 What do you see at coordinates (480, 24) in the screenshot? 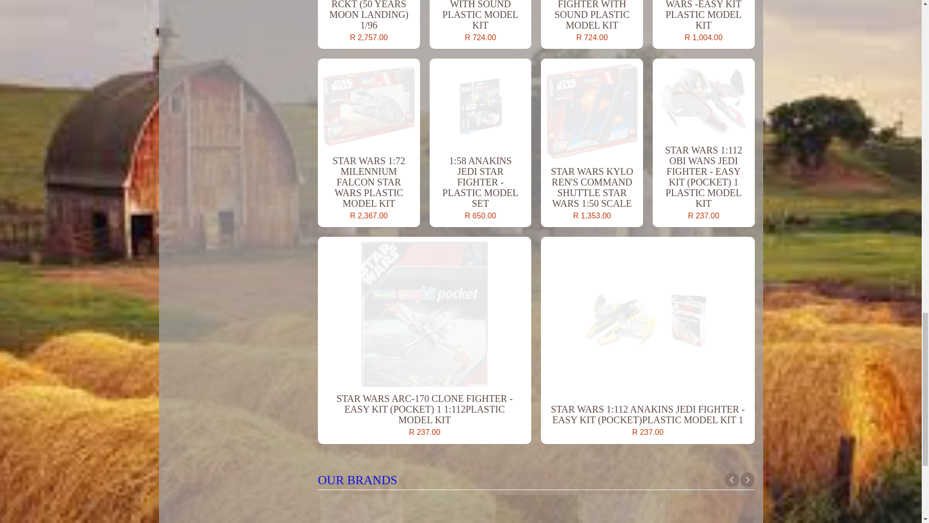
I see `STAR WARS 1:78 X WING FIGHTER WITH SOUND PLASTIC MODEL KIT` at bounding box center [480, 24].